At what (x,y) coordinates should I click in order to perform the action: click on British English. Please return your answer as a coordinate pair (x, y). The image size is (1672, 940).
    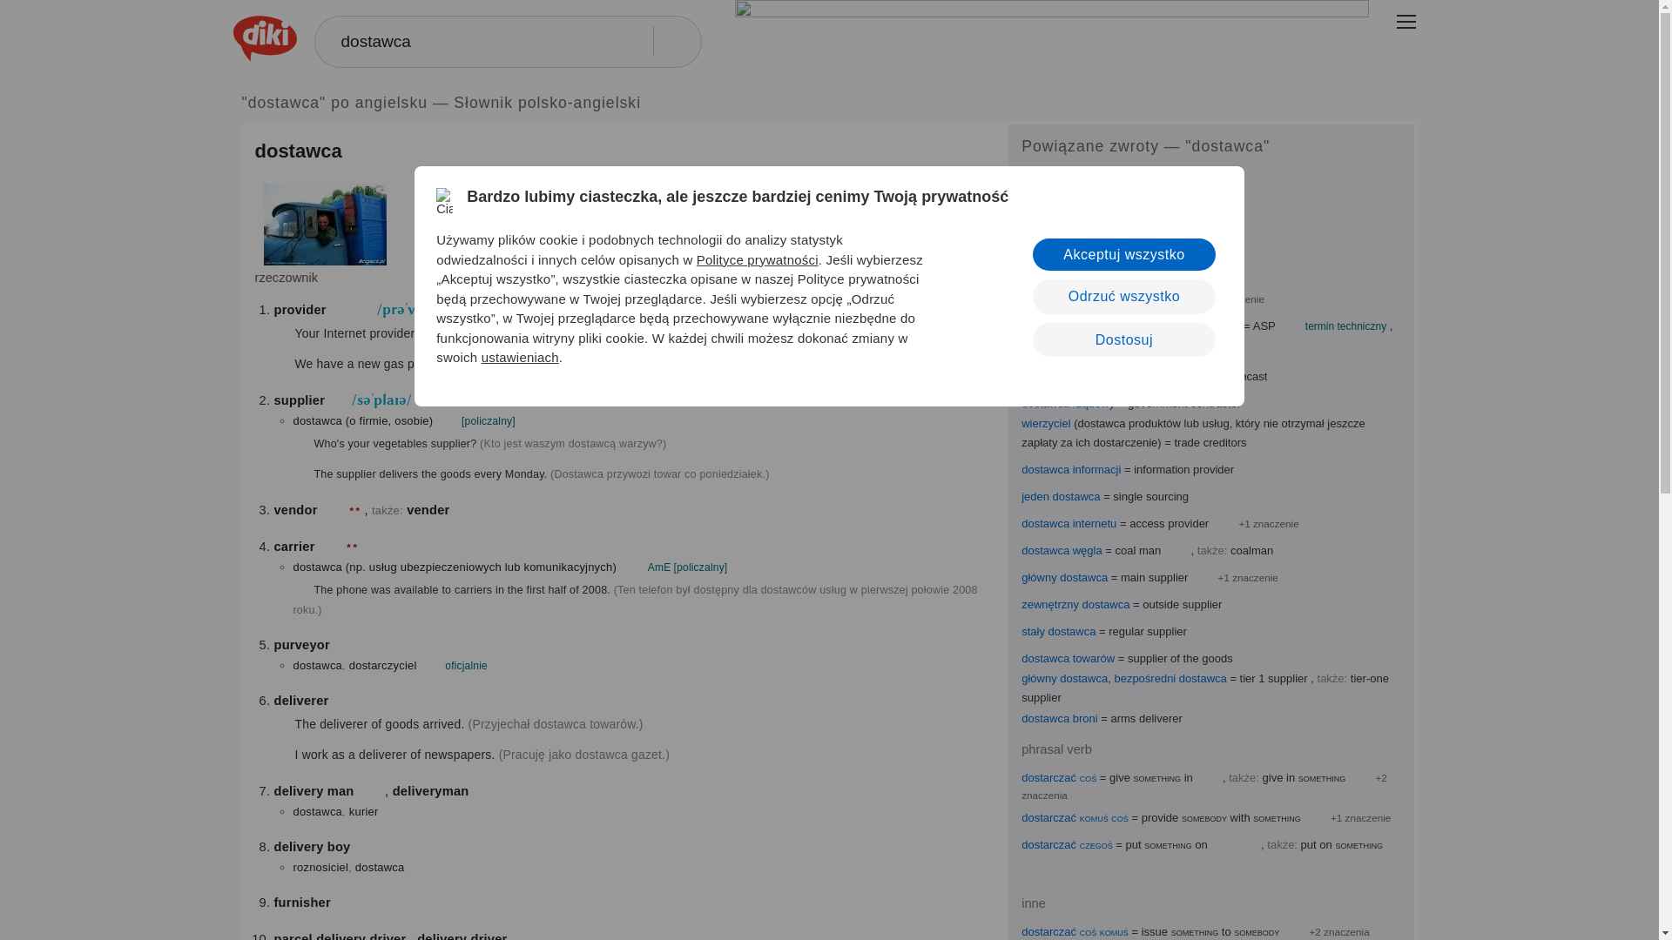
    Looking at the image, I should click on (333, 510).